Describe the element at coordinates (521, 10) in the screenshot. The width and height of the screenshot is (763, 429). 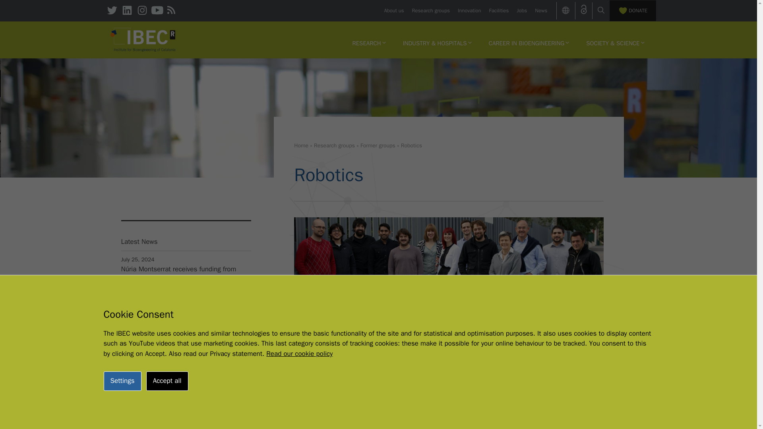
I see `Jobs` at that location.